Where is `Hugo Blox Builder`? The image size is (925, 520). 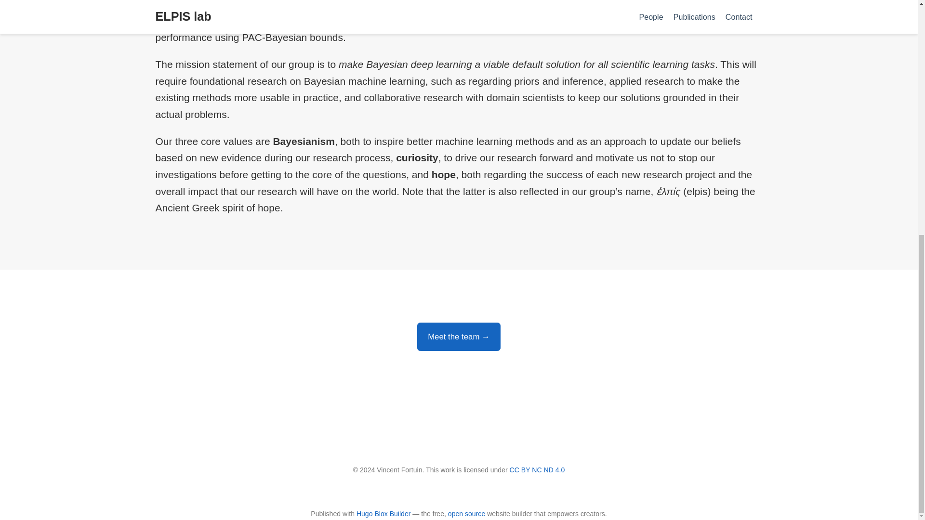
Hugo Blox Builder is located at coordinates (383, 513).